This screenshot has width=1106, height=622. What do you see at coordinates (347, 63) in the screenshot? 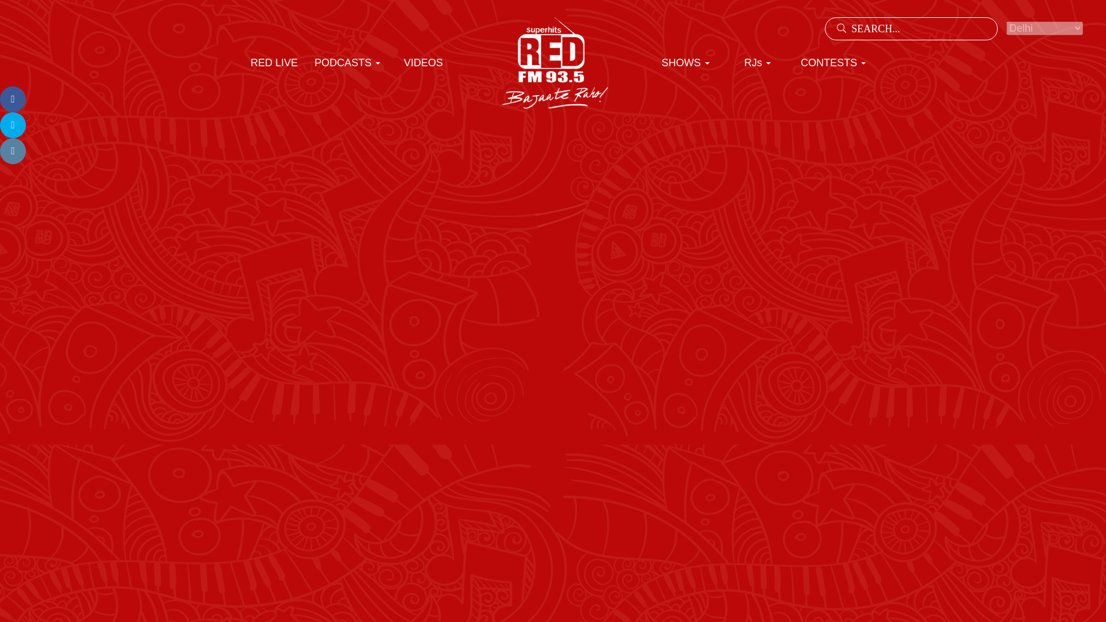
I see `PODCASTS` at bounding box center [347, 63].